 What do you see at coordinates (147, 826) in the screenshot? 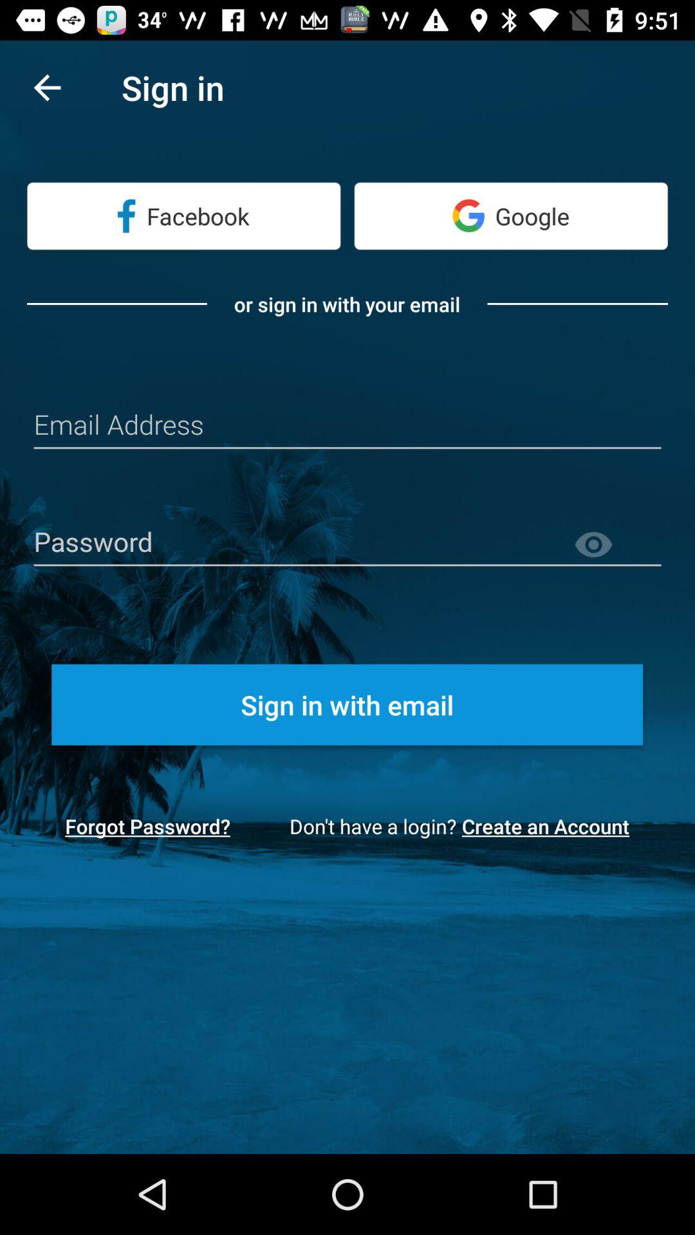
I see `launch icon next to don t have` at bounding box center [147, 826].